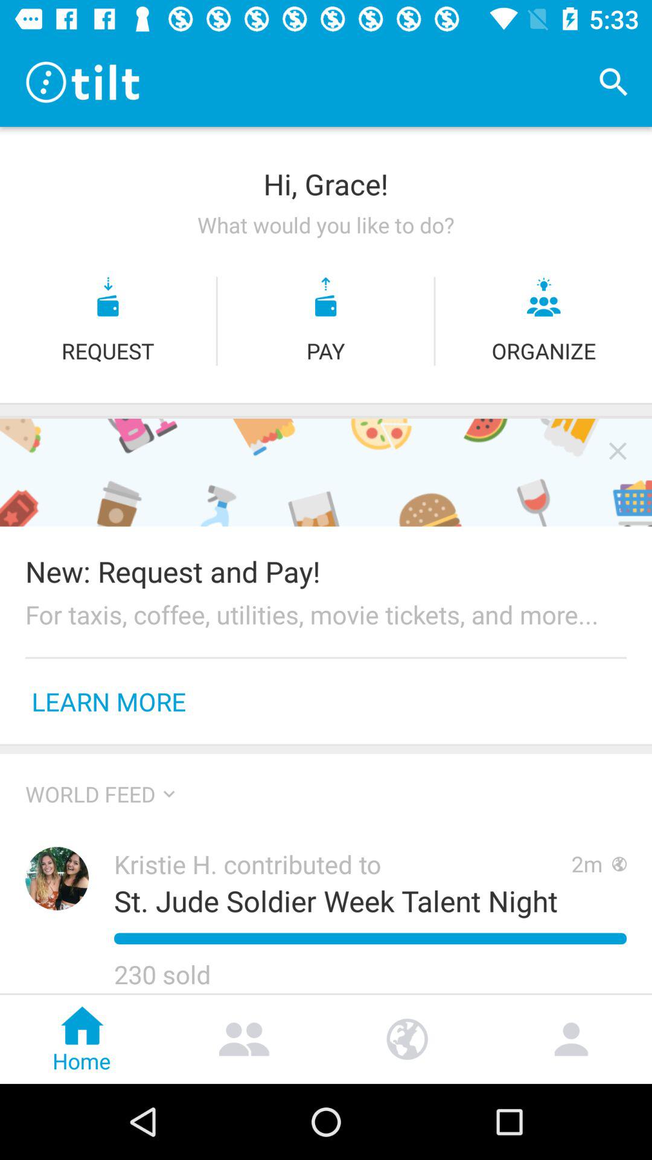 This screenshot has height=1160, width=652. I want to click on click icon above new request and icon, so click(618, 451).